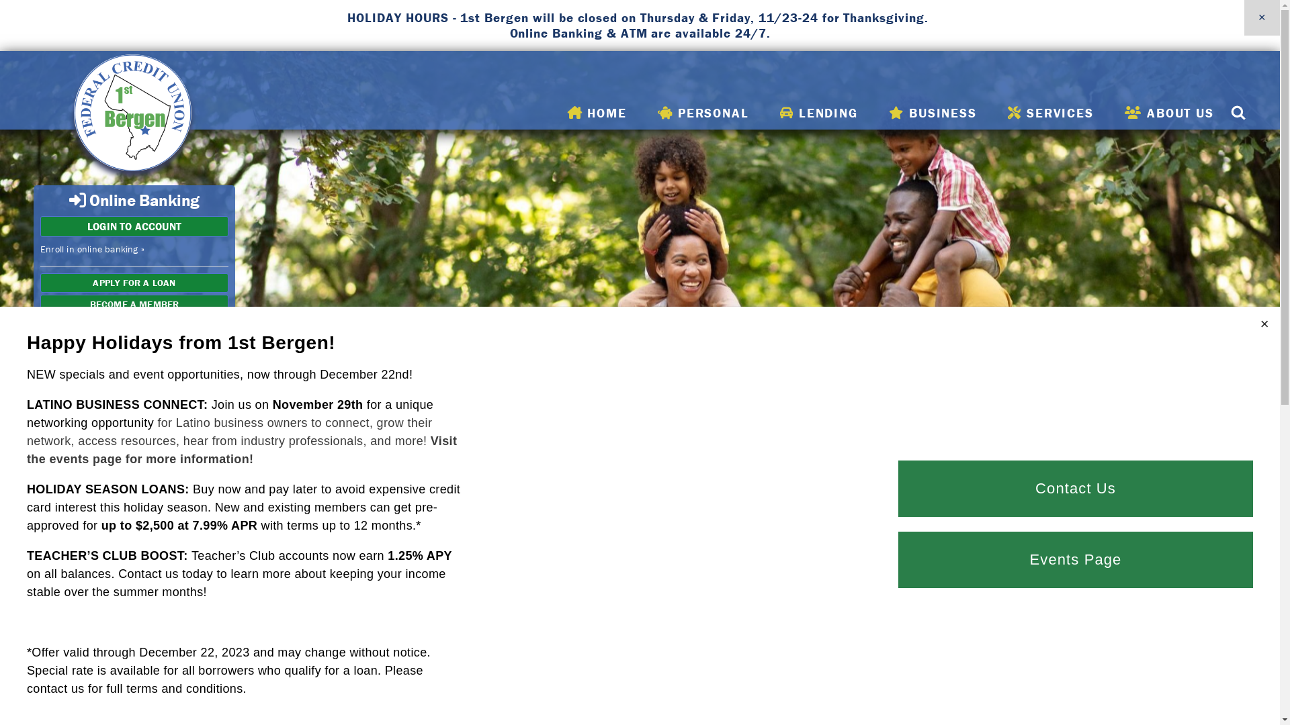 The image size is (1290, 725). I want to click on HOME, so click(597, 113).